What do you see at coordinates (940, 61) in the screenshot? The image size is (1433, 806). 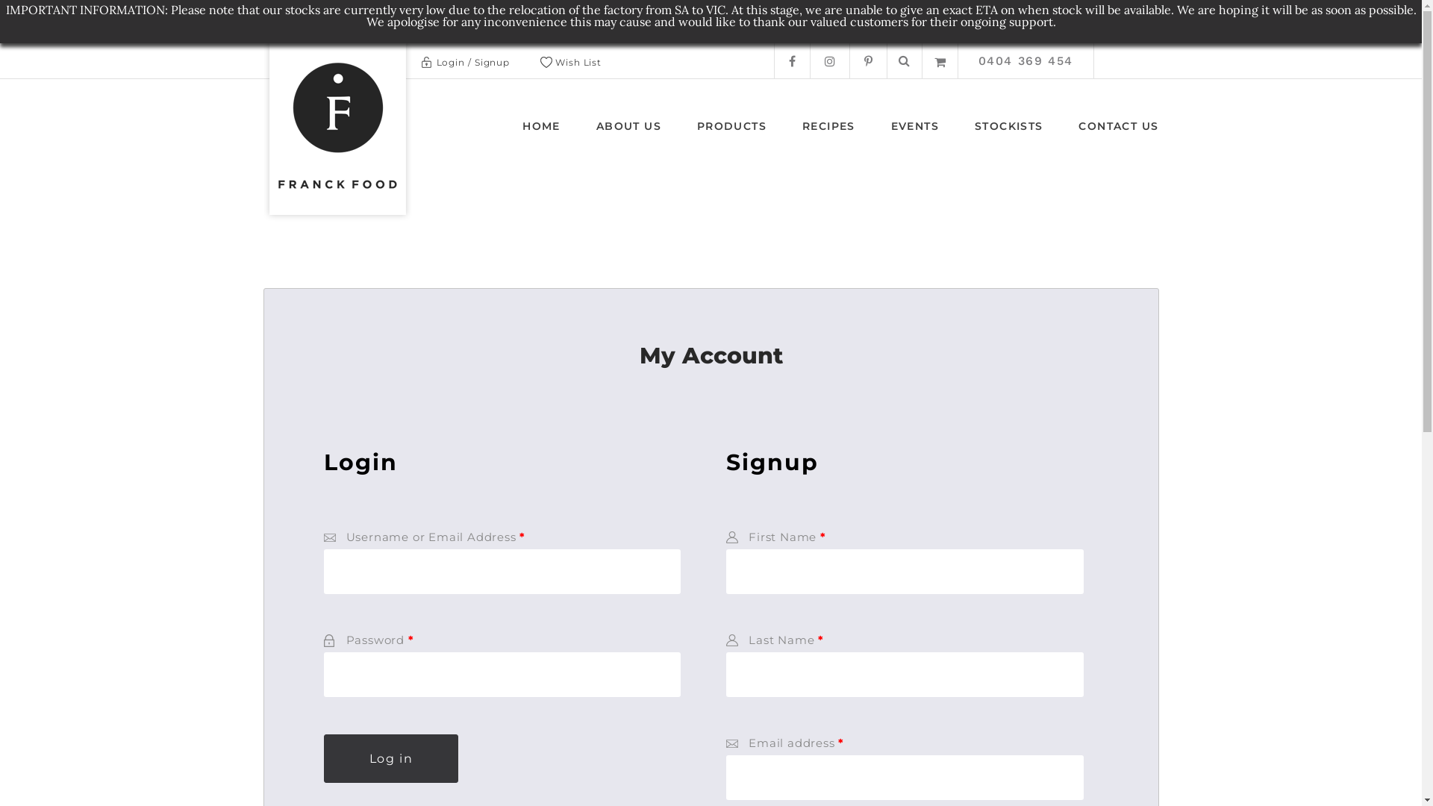 I see `Cart` at bounding box center [940, 61].